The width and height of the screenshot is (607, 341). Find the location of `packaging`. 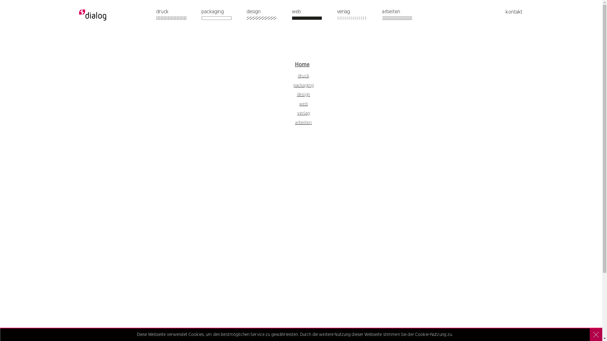

packaging is located at coordinates (303, 86).